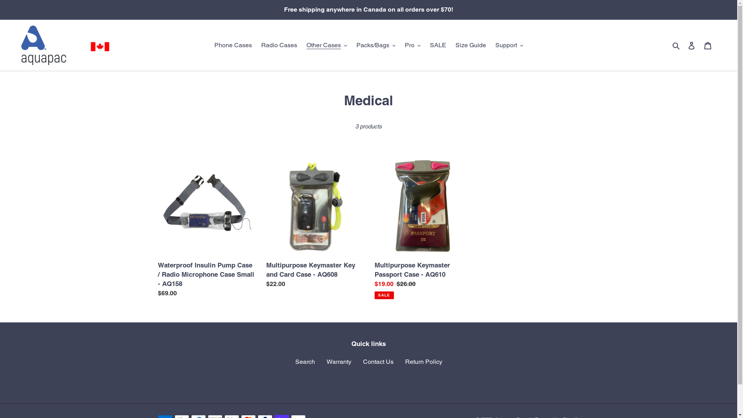 The image size is (743, 418). I want to click on Search, so click(676, 45).